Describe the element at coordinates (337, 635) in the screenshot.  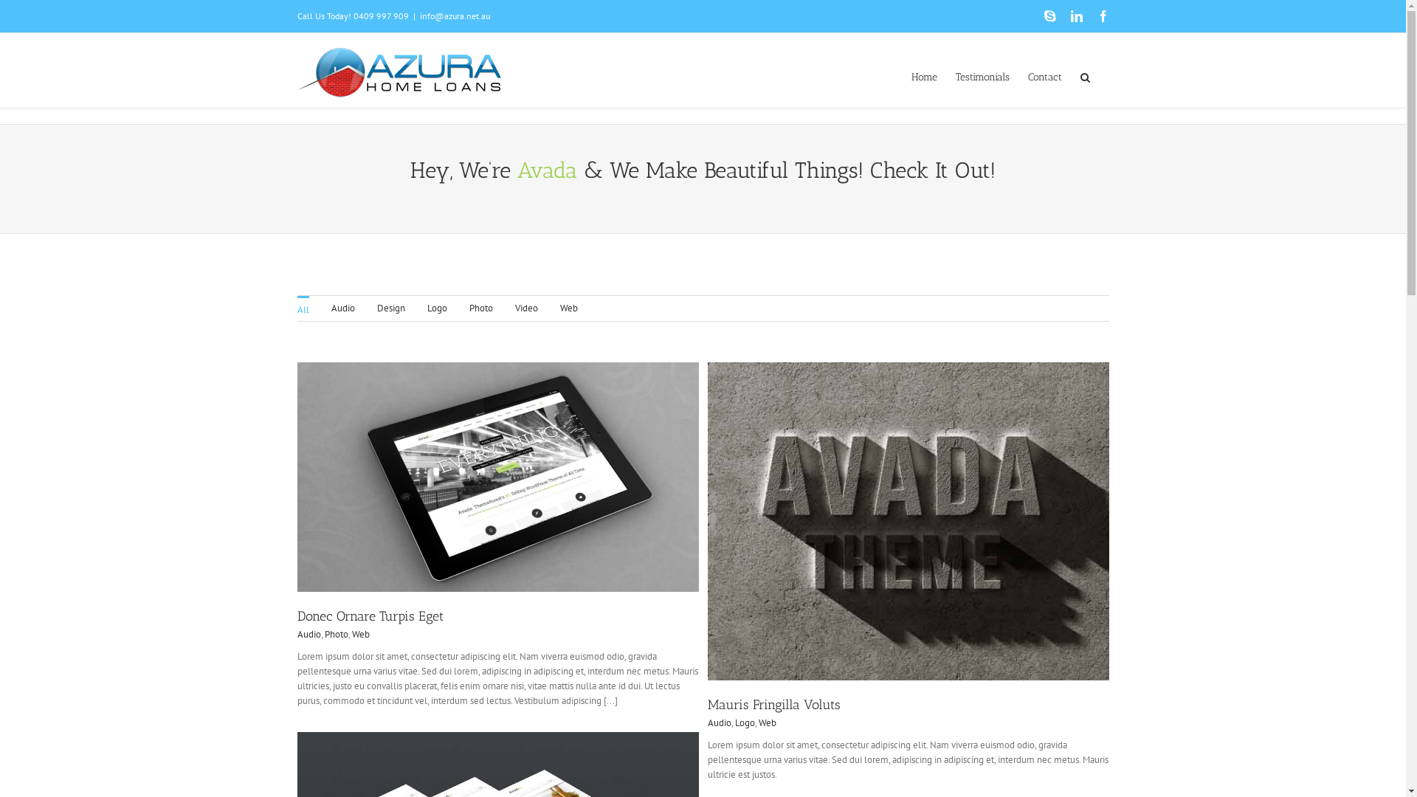
I see `Photo` at that location.